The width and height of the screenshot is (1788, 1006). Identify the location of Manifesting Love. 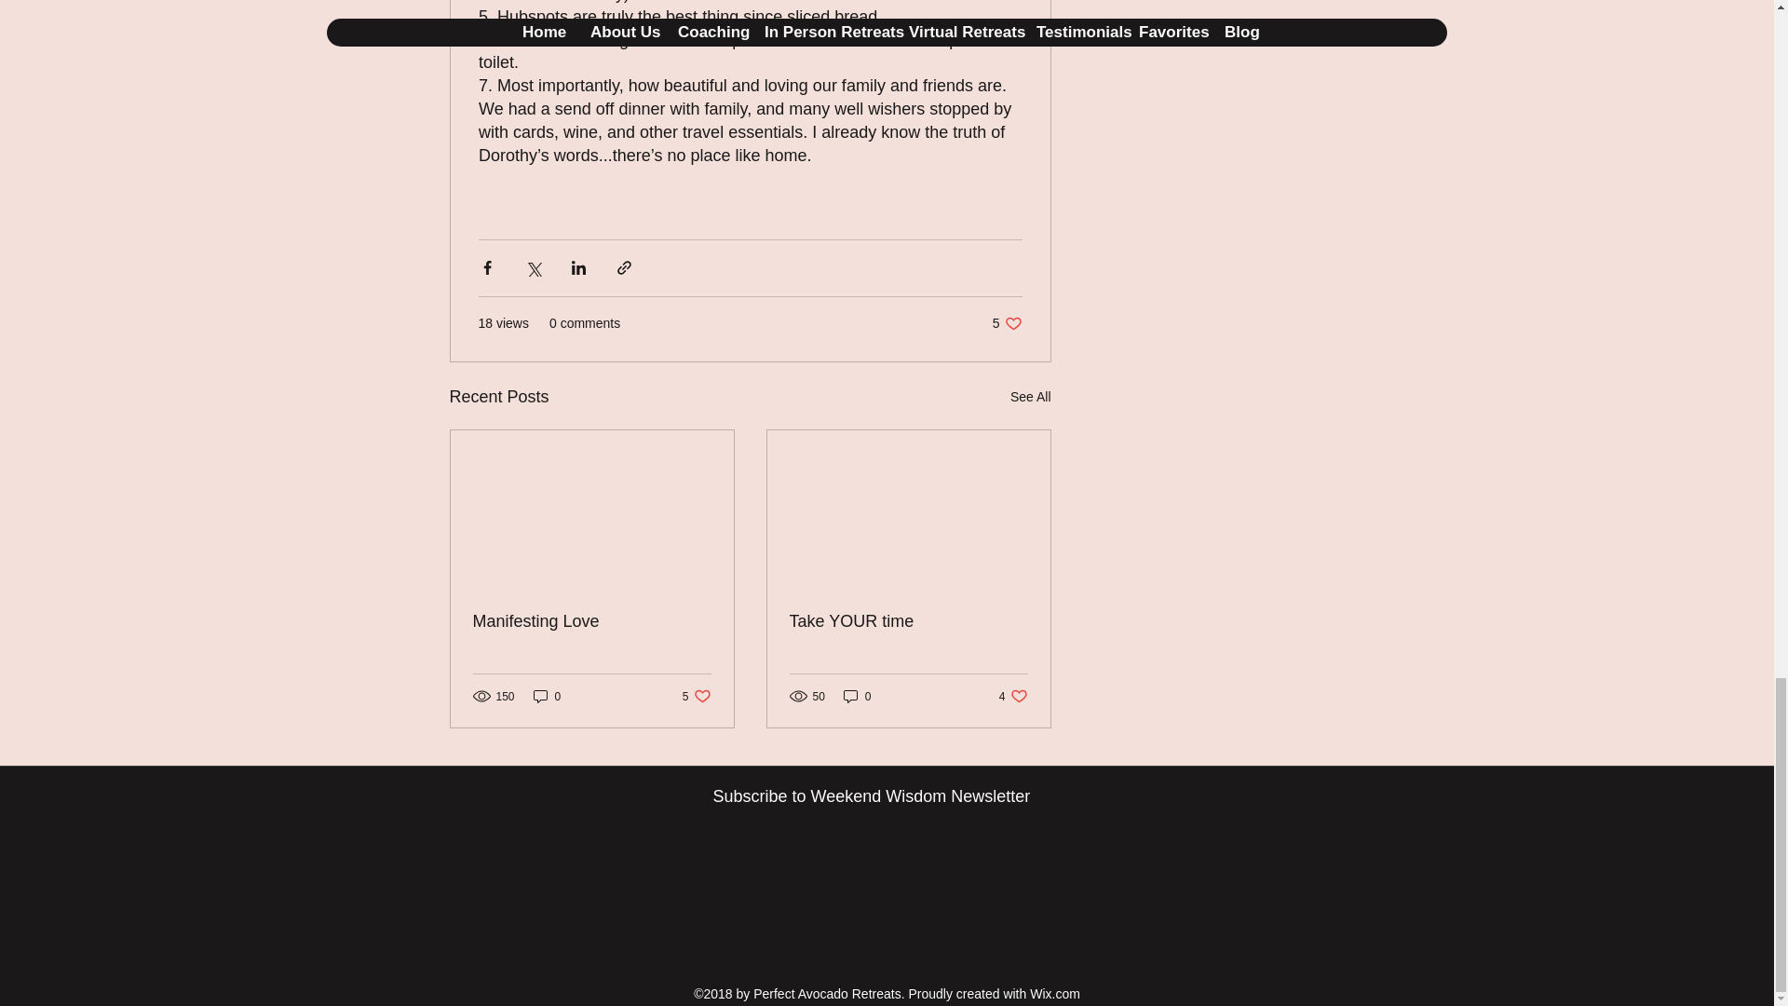
(547, 696).